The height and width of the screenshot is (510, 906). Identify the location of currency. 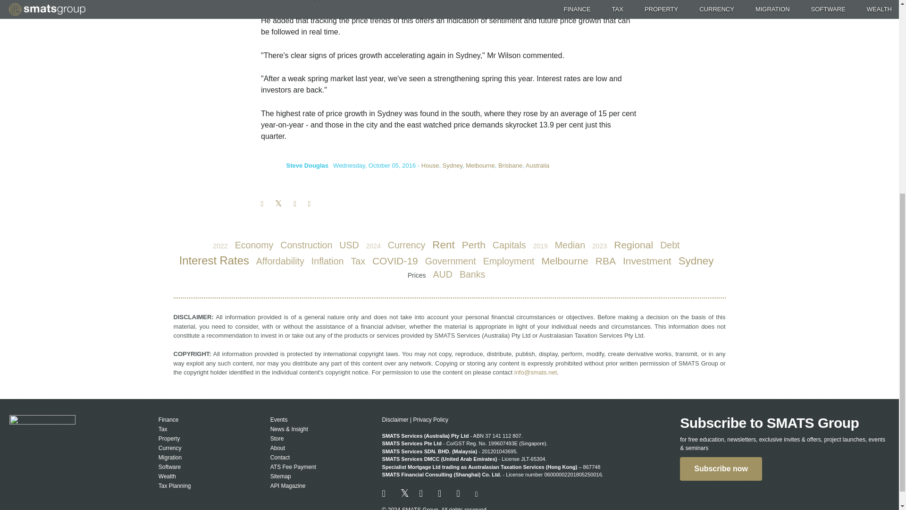
(407, 245).